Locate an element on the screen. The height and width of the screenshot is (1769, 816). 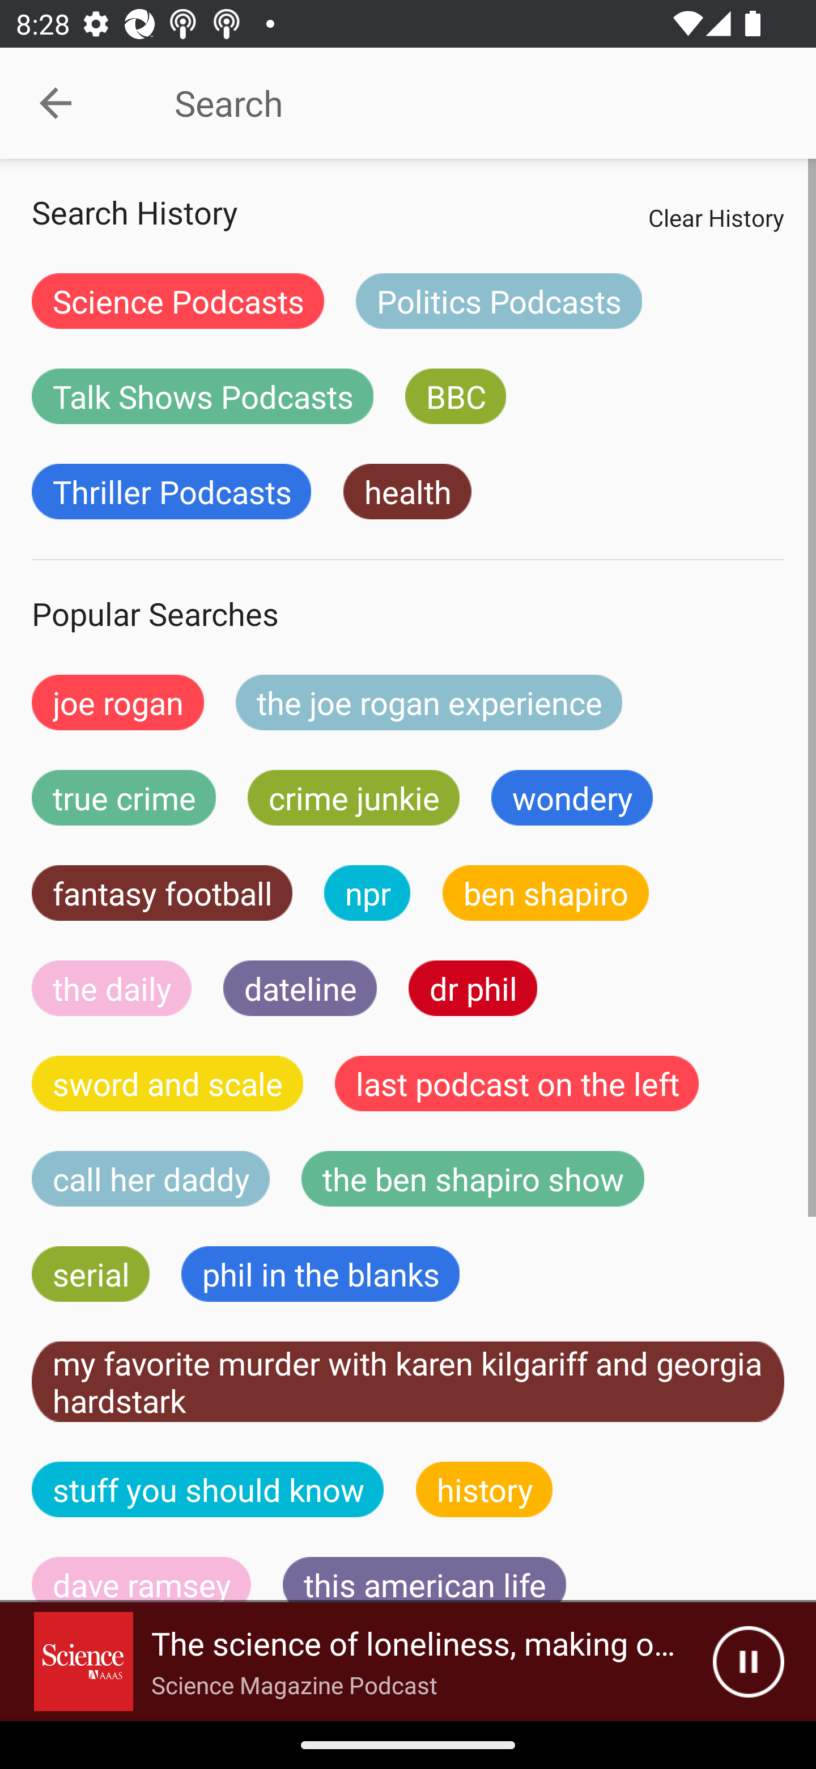
Clear History is located at coordinates (716, 217).